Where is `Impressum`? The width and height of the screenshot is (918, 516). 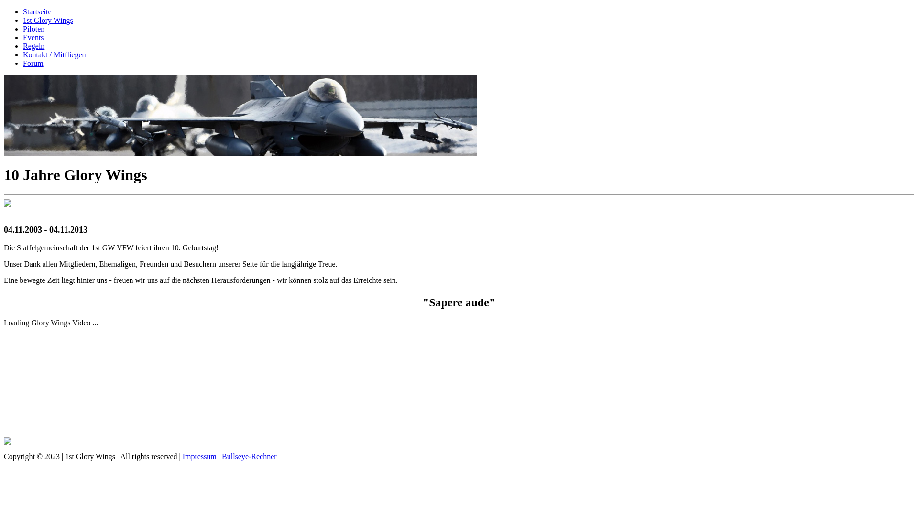
Impressum is located at coordinates (200, 457).